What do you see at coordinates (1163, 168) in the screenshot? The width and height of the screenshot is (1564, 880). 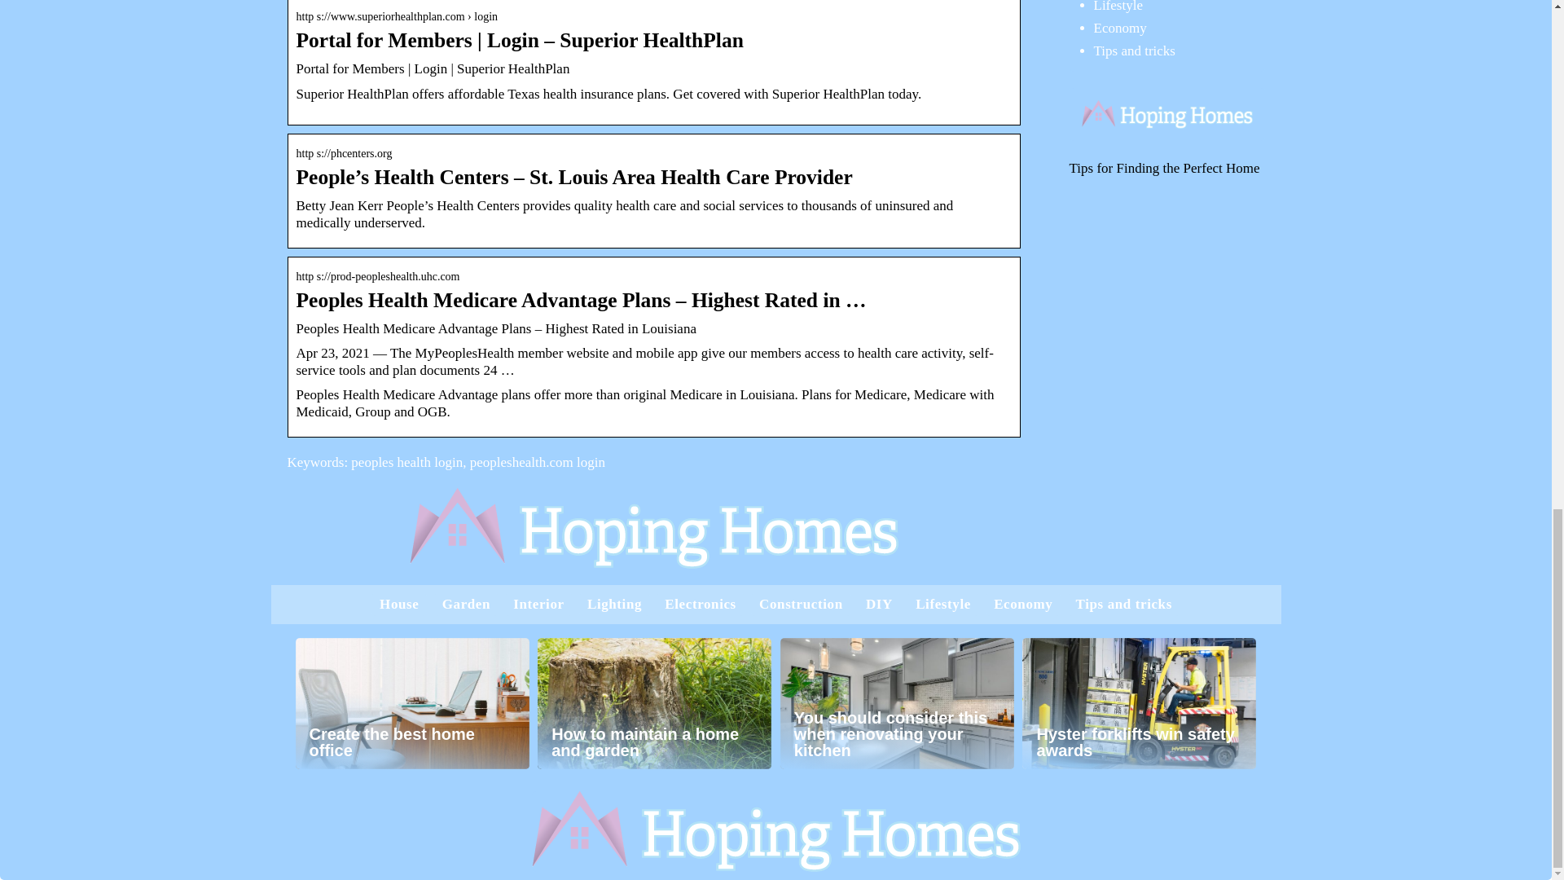 I see `Tips for Finding the Perfect Home` at bounding box center [1163, 168].